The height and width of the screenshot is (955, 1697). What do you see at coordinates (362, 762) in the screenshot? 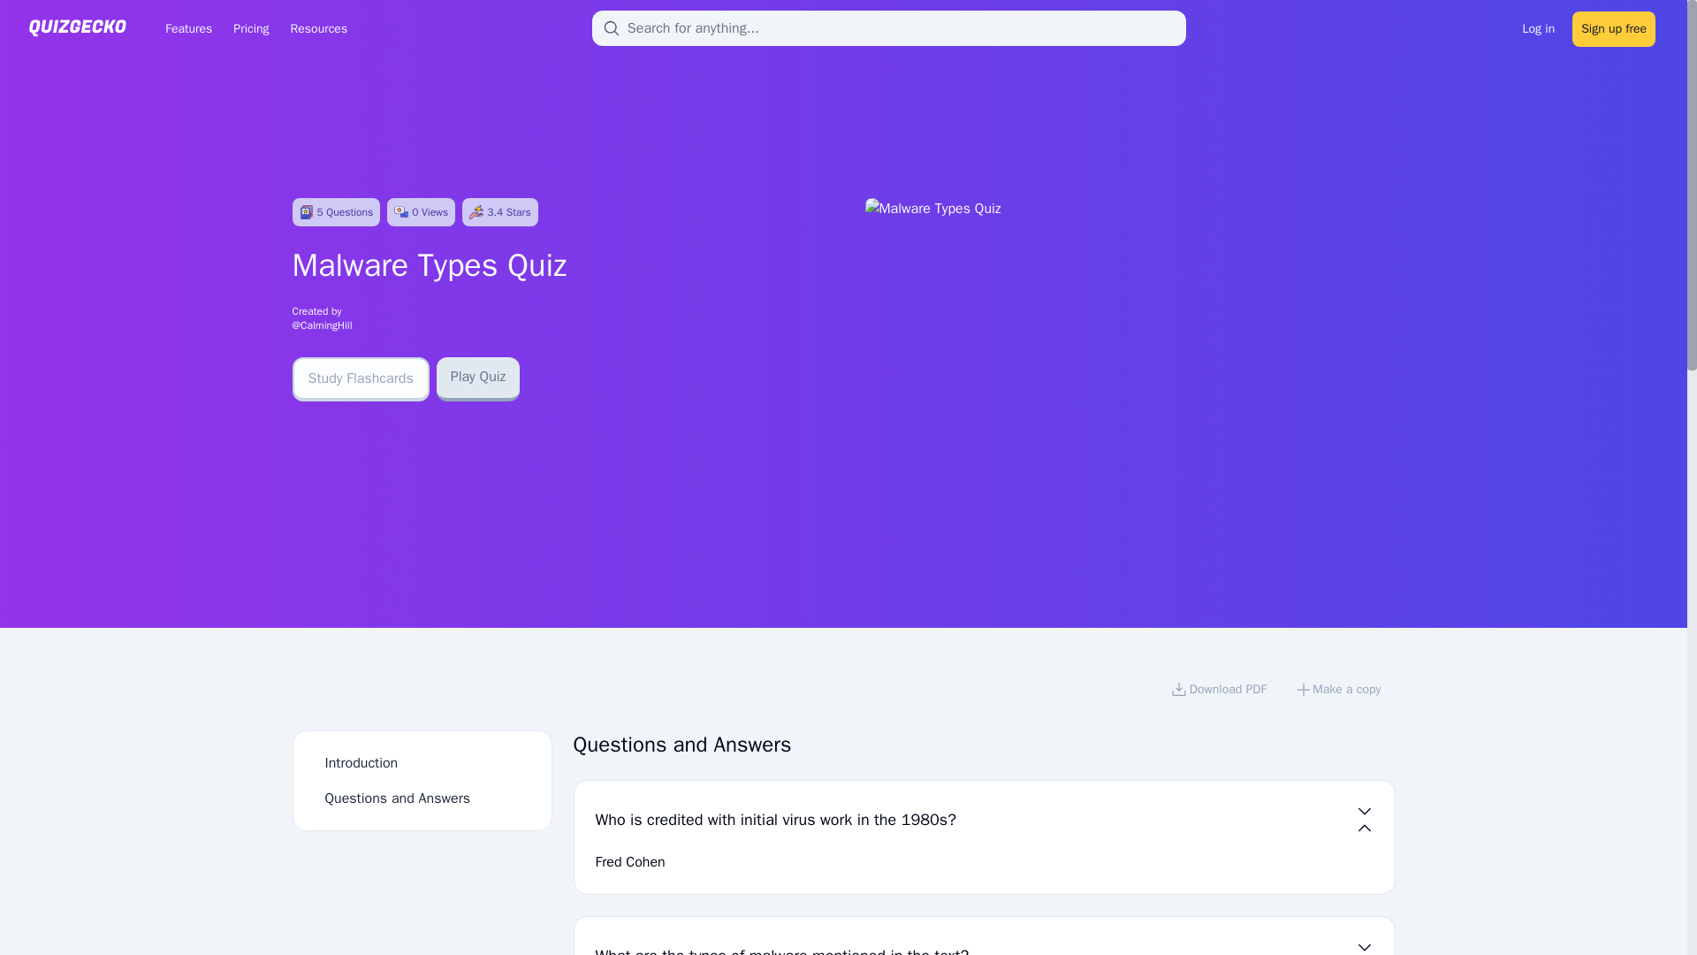
I see `Introduction` at bounding box center [362, 762].